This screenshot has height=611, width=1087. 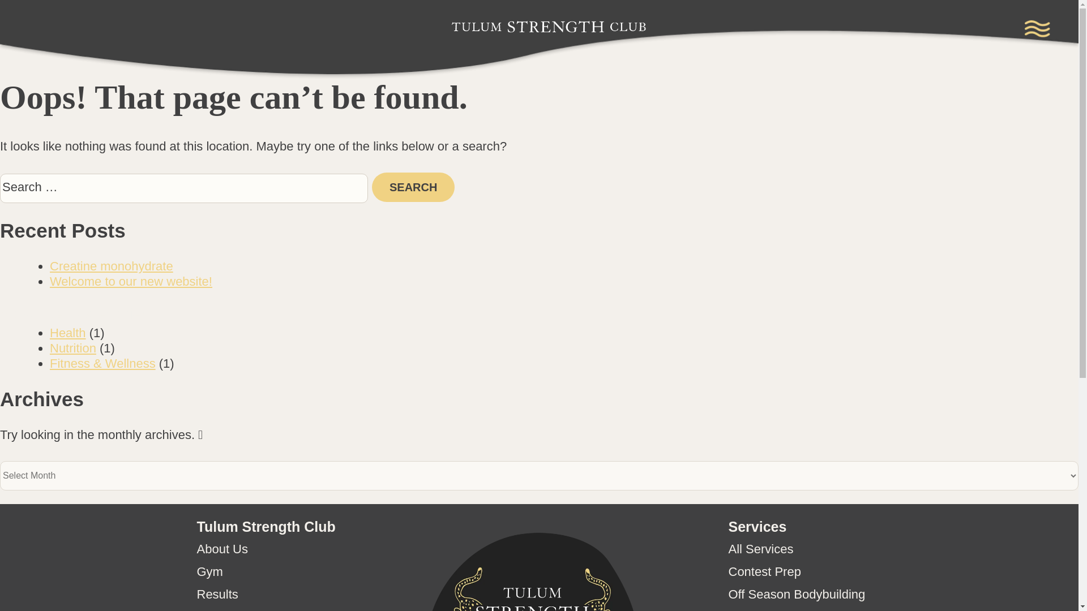 I want to click on About Us, so click(x=222, y=549).